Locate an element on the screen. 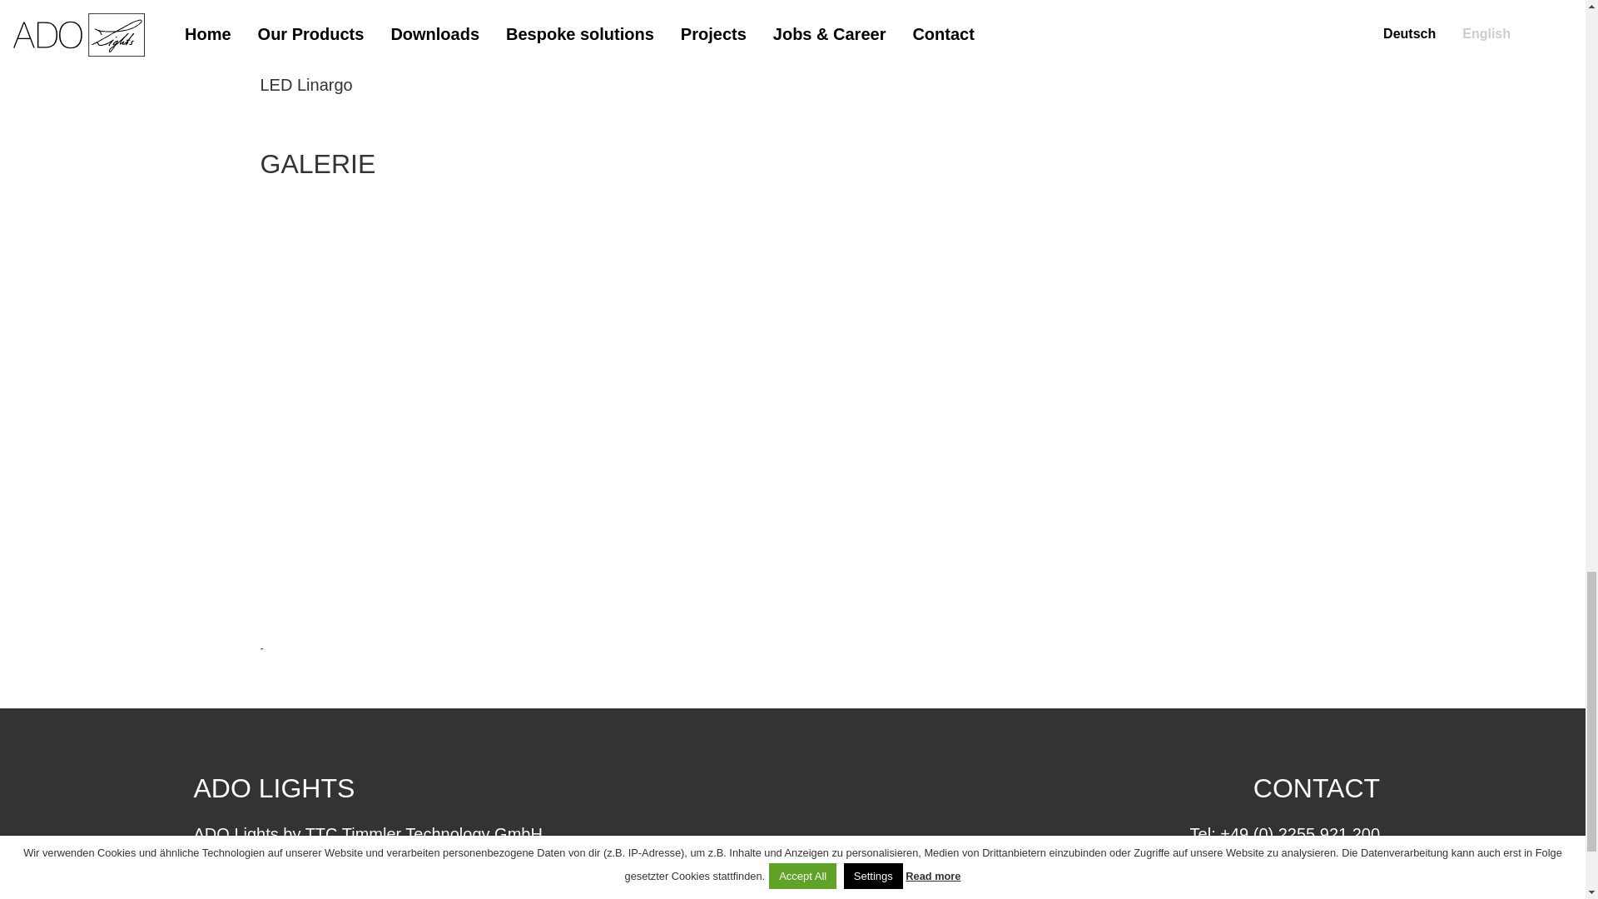 This screenshot has height=899, width=1598. LED Luc 60-1 is located at coordinates (310, 45).